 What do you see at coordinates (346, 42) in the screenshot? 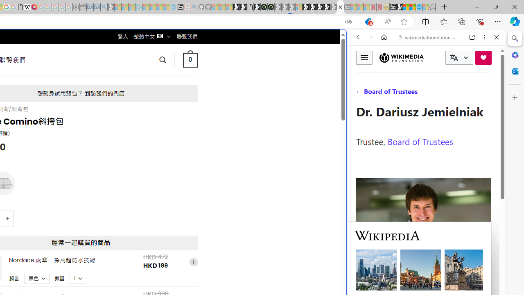
I see `Close split screen` at bounding box center [346, 42].